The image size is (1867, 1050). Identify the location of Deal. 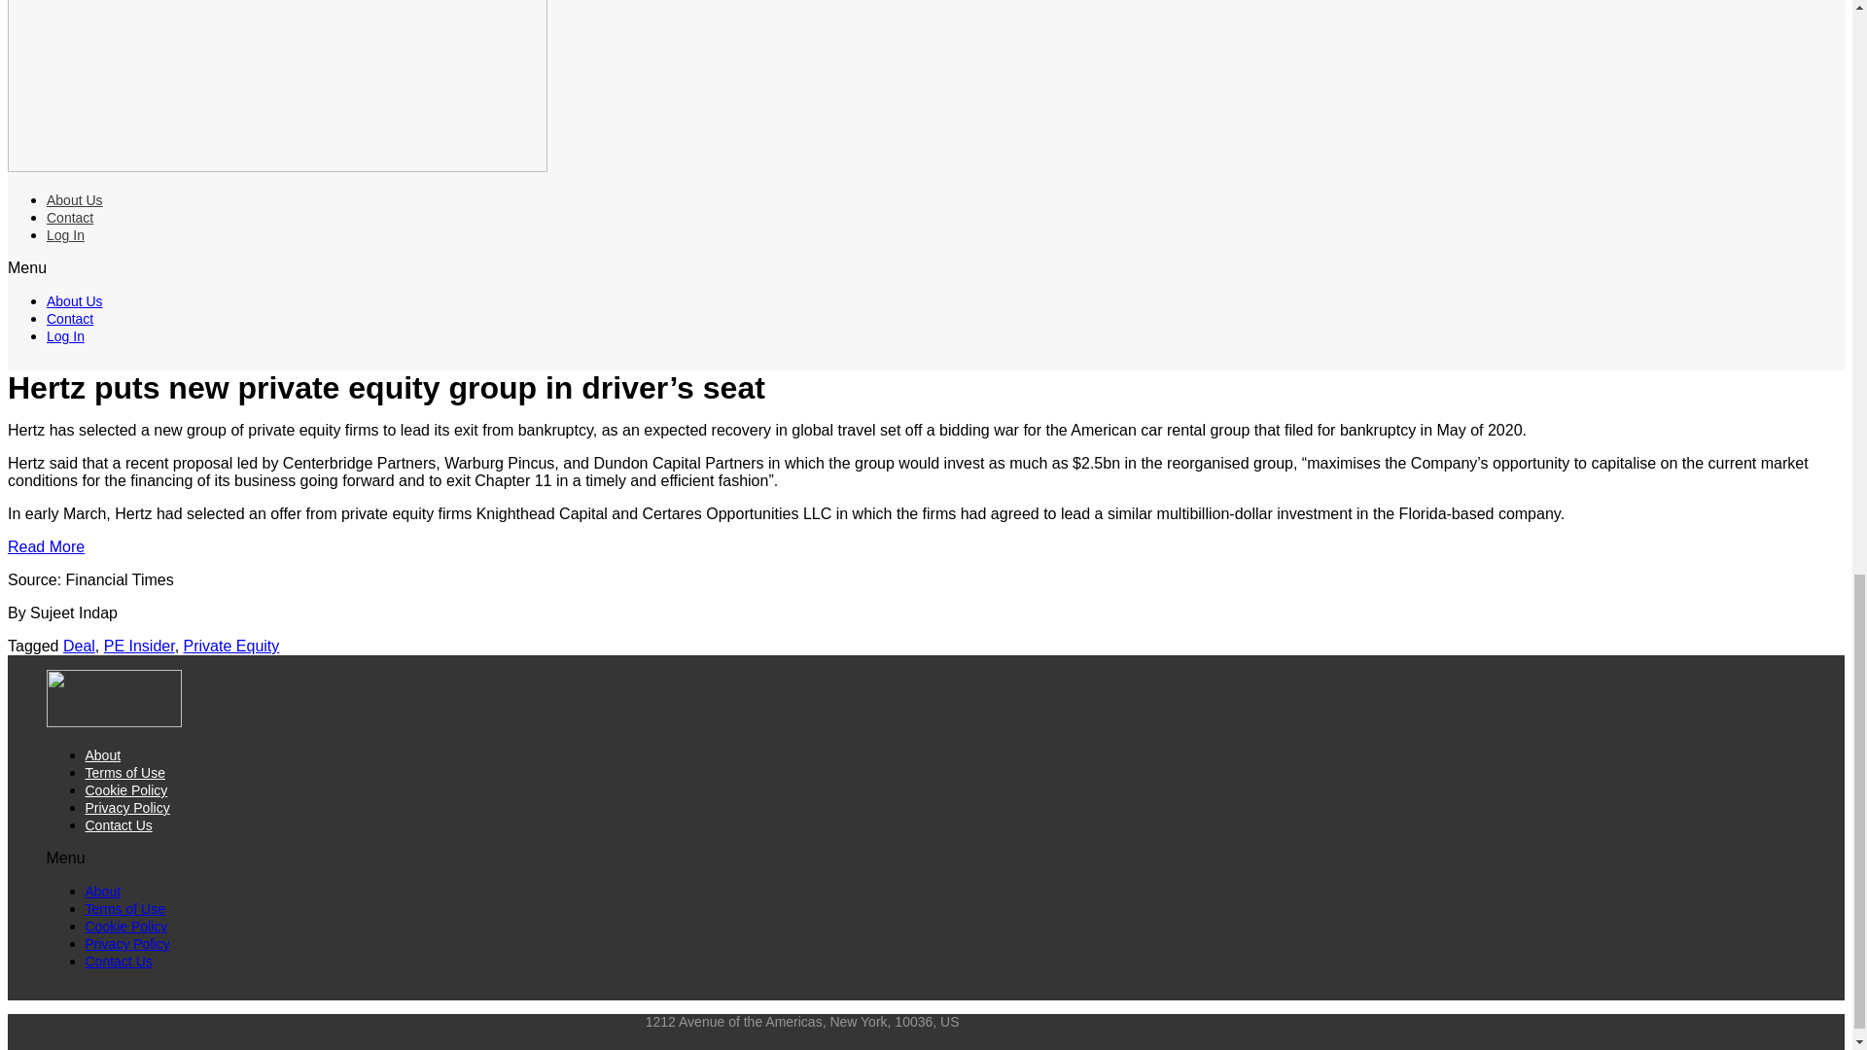
(79, 646).